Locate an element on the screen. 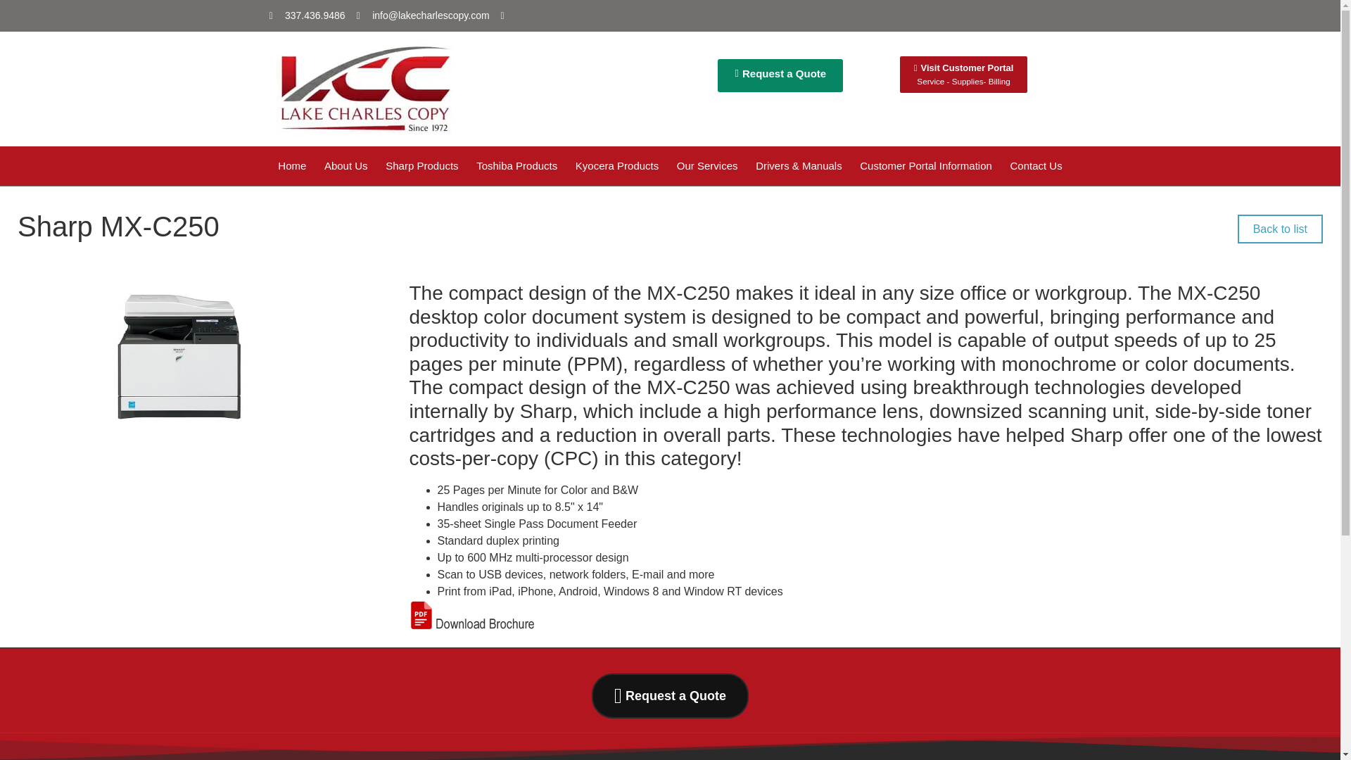 The image size is (1351, 760). Customer Portal Information is located at coordinates (926, 166).